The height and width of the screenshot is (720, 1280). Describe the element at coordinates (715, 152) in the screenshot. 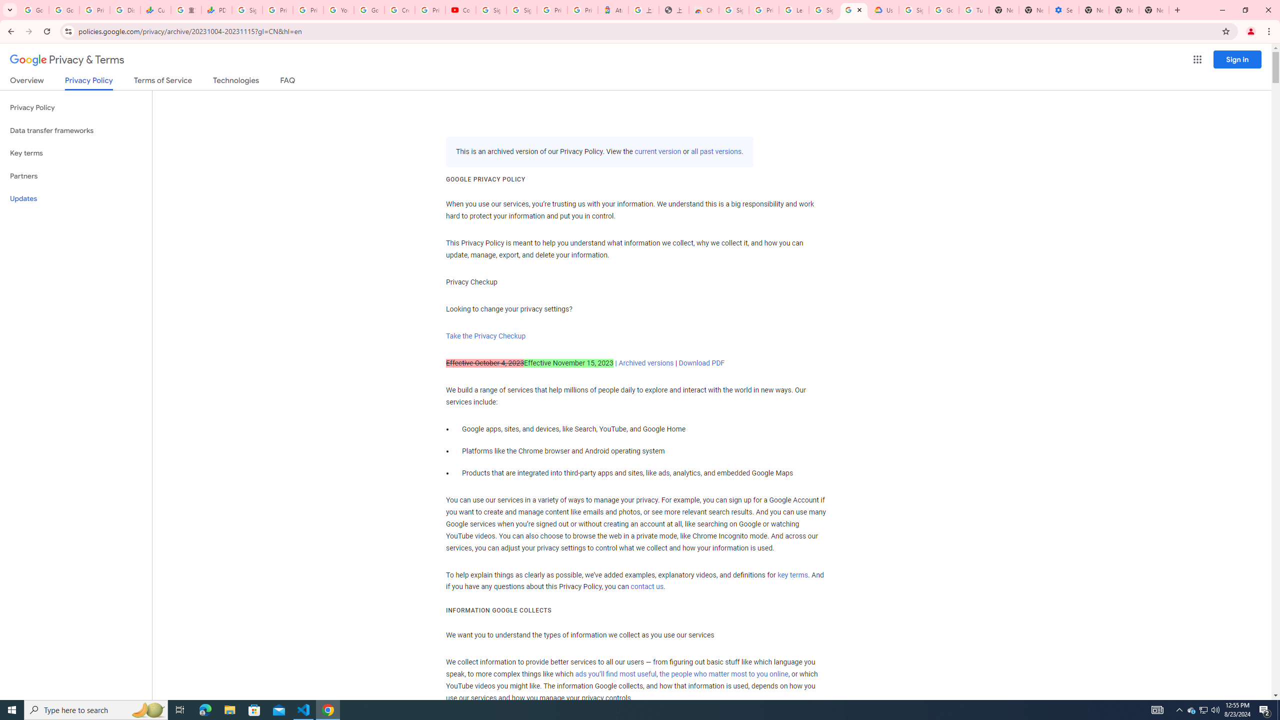

I see `all past versions` at that location.